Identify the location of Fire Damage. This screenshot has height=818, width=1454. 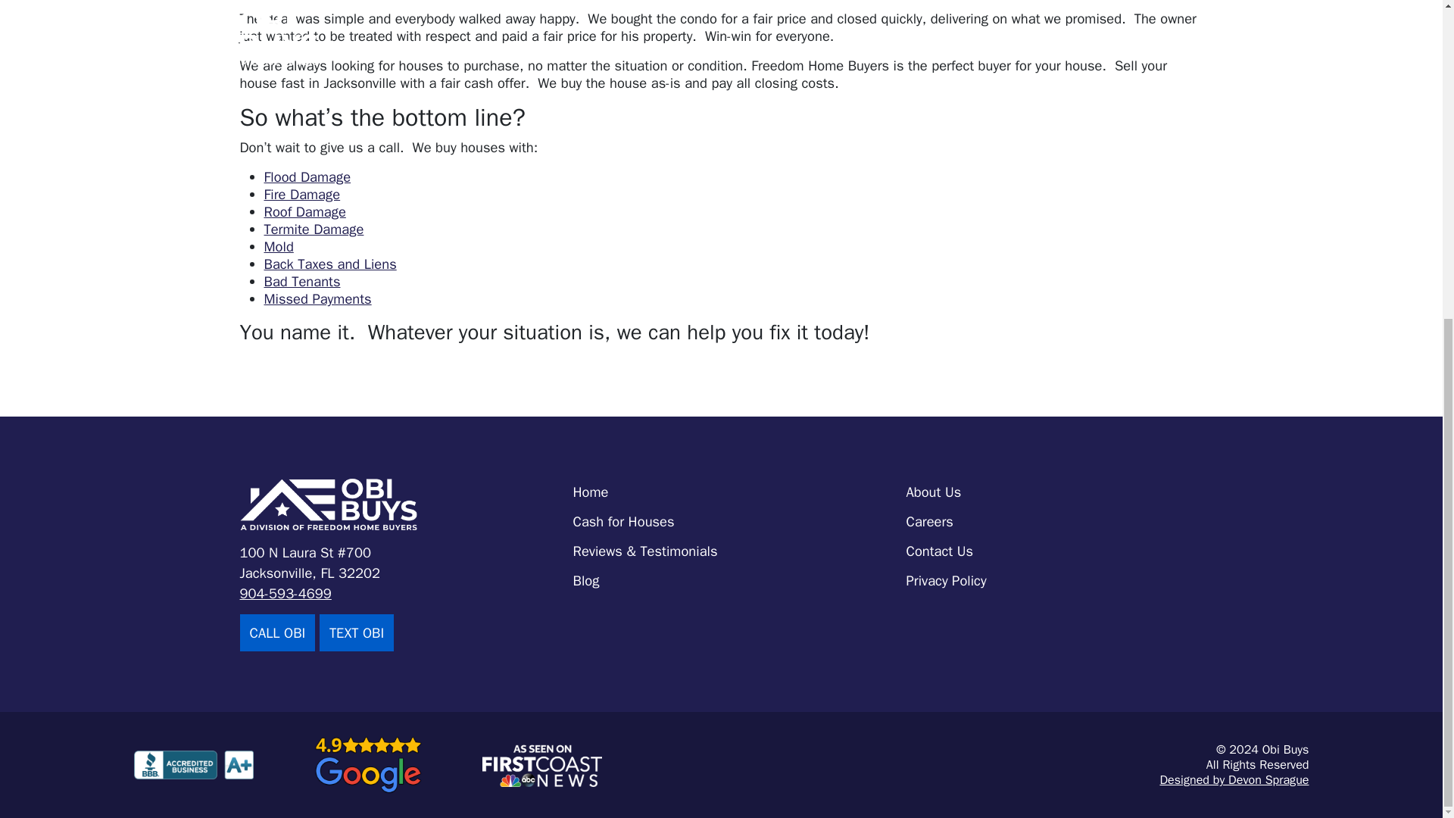
(301, 194).